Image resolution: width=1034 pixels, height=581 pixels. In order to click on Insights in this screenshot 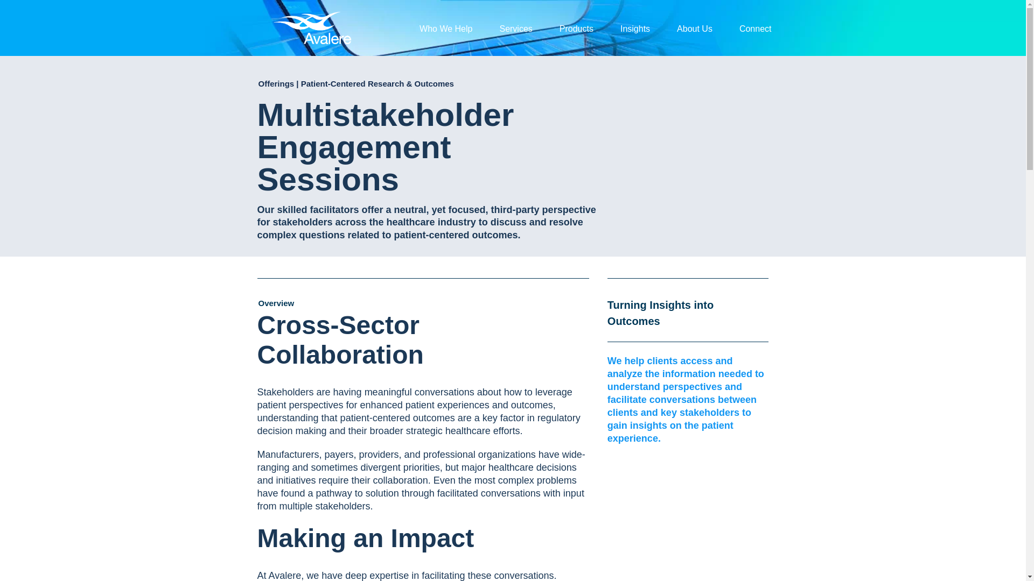, I will do `click(635, 28)`.